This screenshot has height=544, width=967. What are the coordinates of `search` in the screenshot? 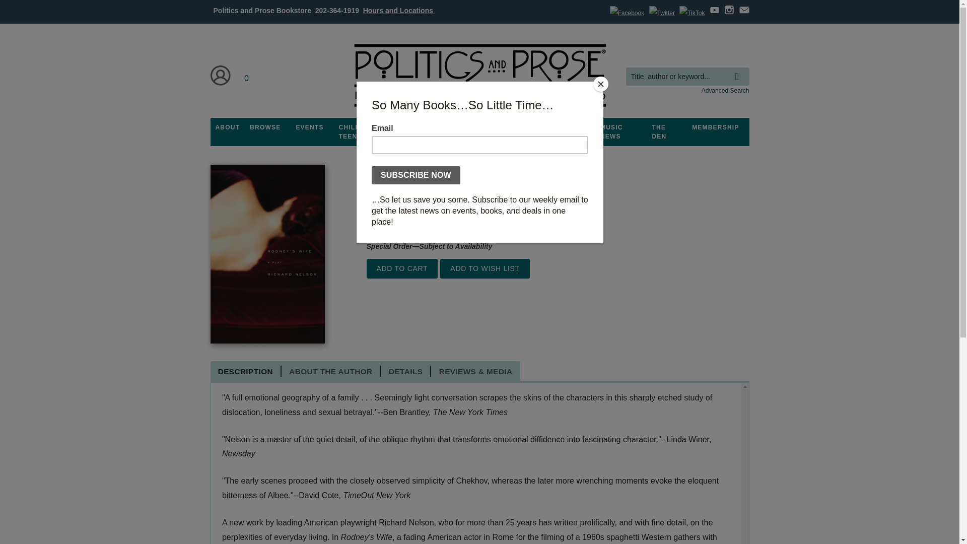 It's located at (739, 69).